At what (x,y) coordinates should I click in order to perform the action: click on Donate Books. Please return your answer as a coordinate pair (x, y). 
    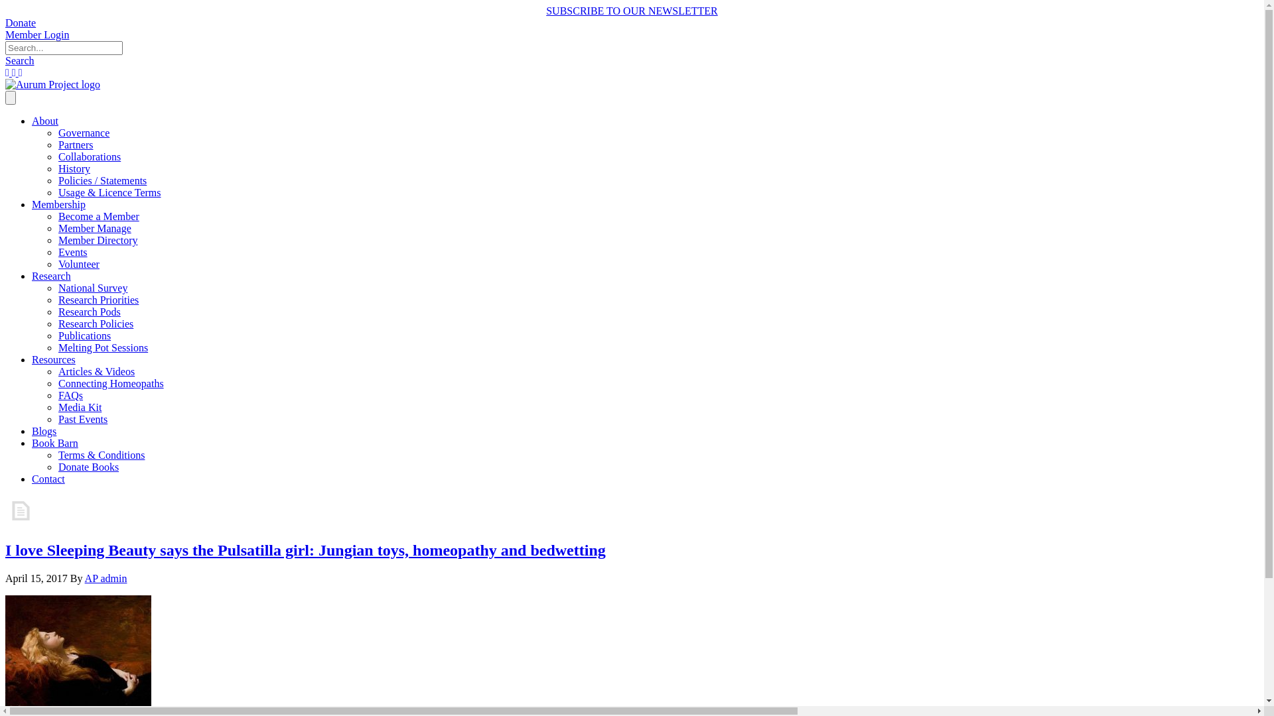
    Looking at the image, I should click on (89, 467).